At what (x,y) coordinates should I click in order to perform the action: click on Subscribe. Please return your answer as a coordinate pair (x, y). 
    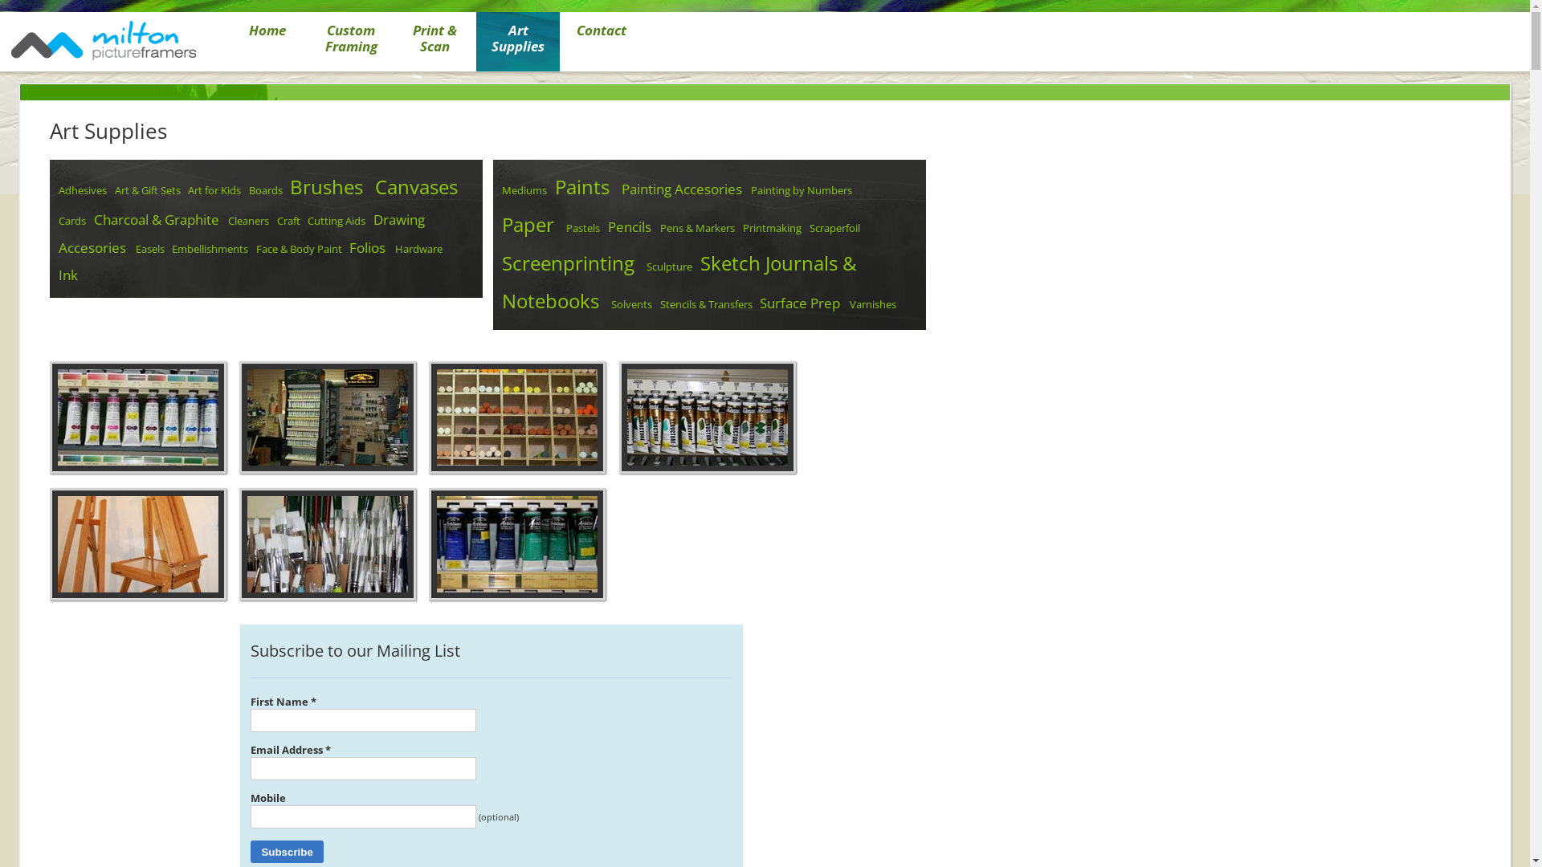
    Looking at the image, I should click on (288, 852).